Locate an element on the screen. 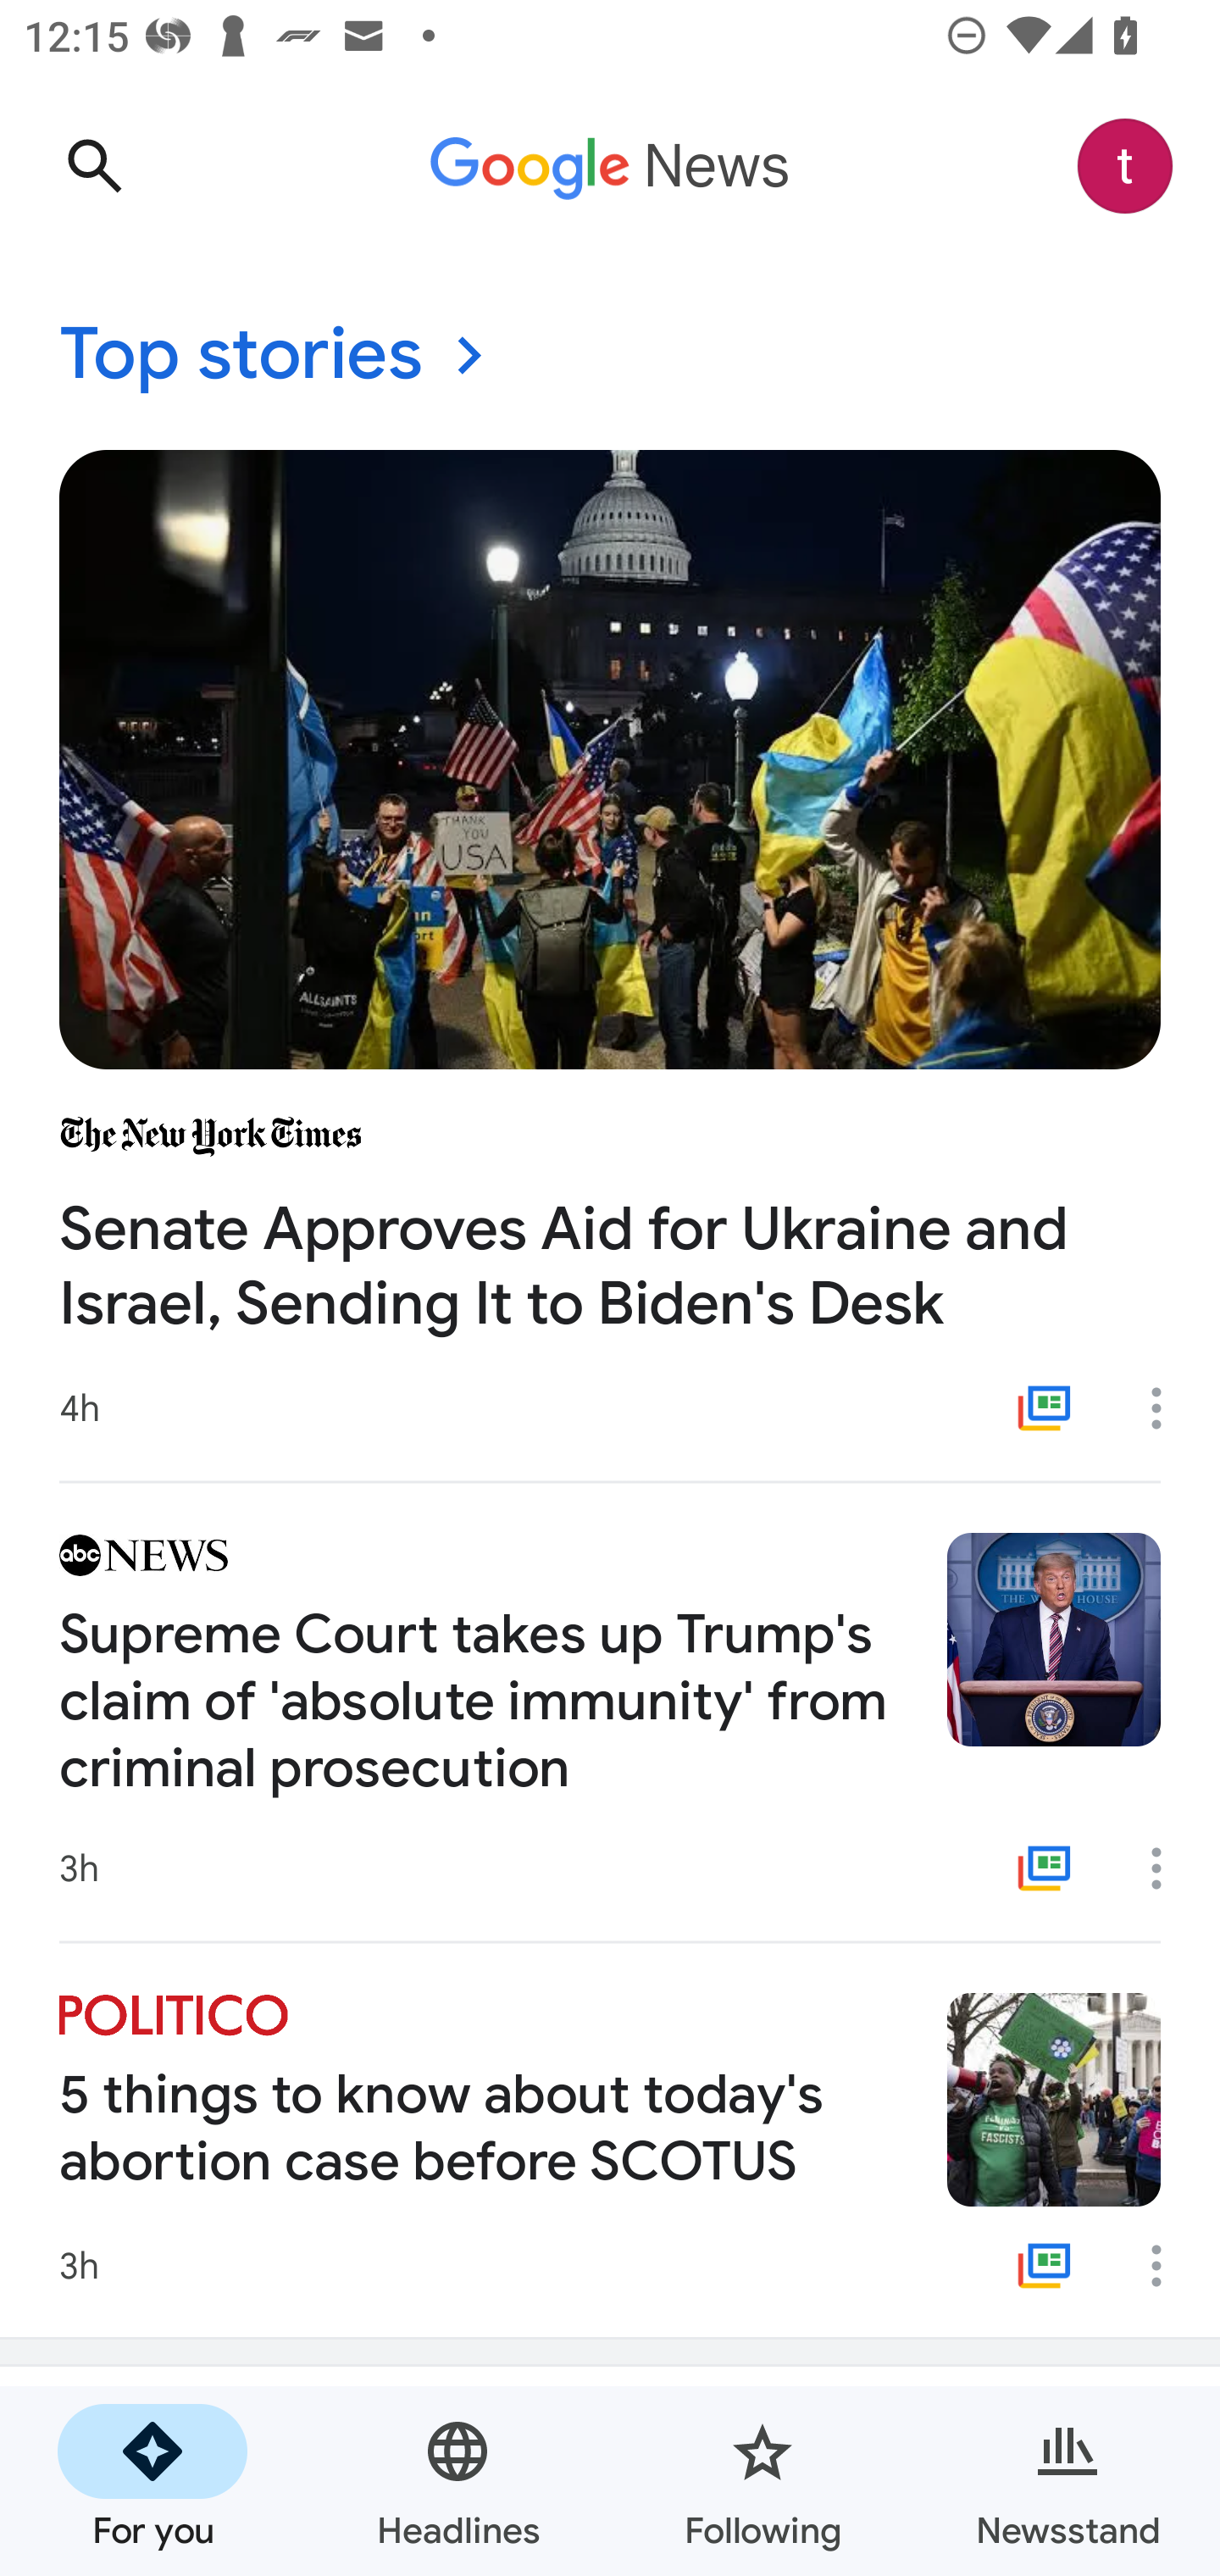 The image size is (1220, 2576). More options is located at coordinates (1167, 2266).